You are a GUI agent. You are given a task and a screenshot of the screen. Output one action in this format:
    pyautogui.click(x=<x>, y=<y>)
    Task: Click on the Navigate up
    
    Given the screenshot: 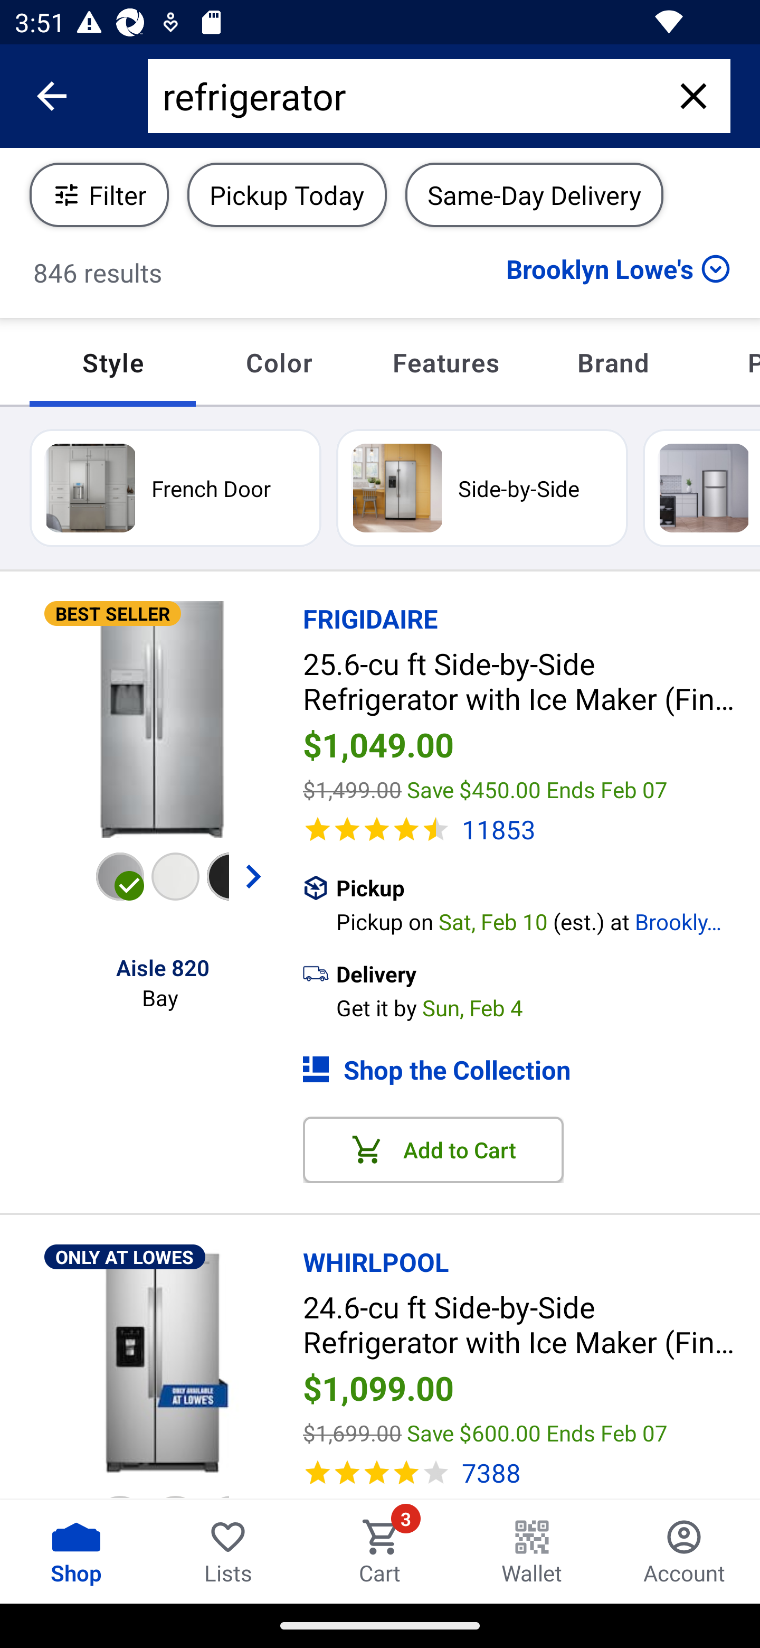 What is the action you would take?
    pyautogui.click(x=52, y=96)
    